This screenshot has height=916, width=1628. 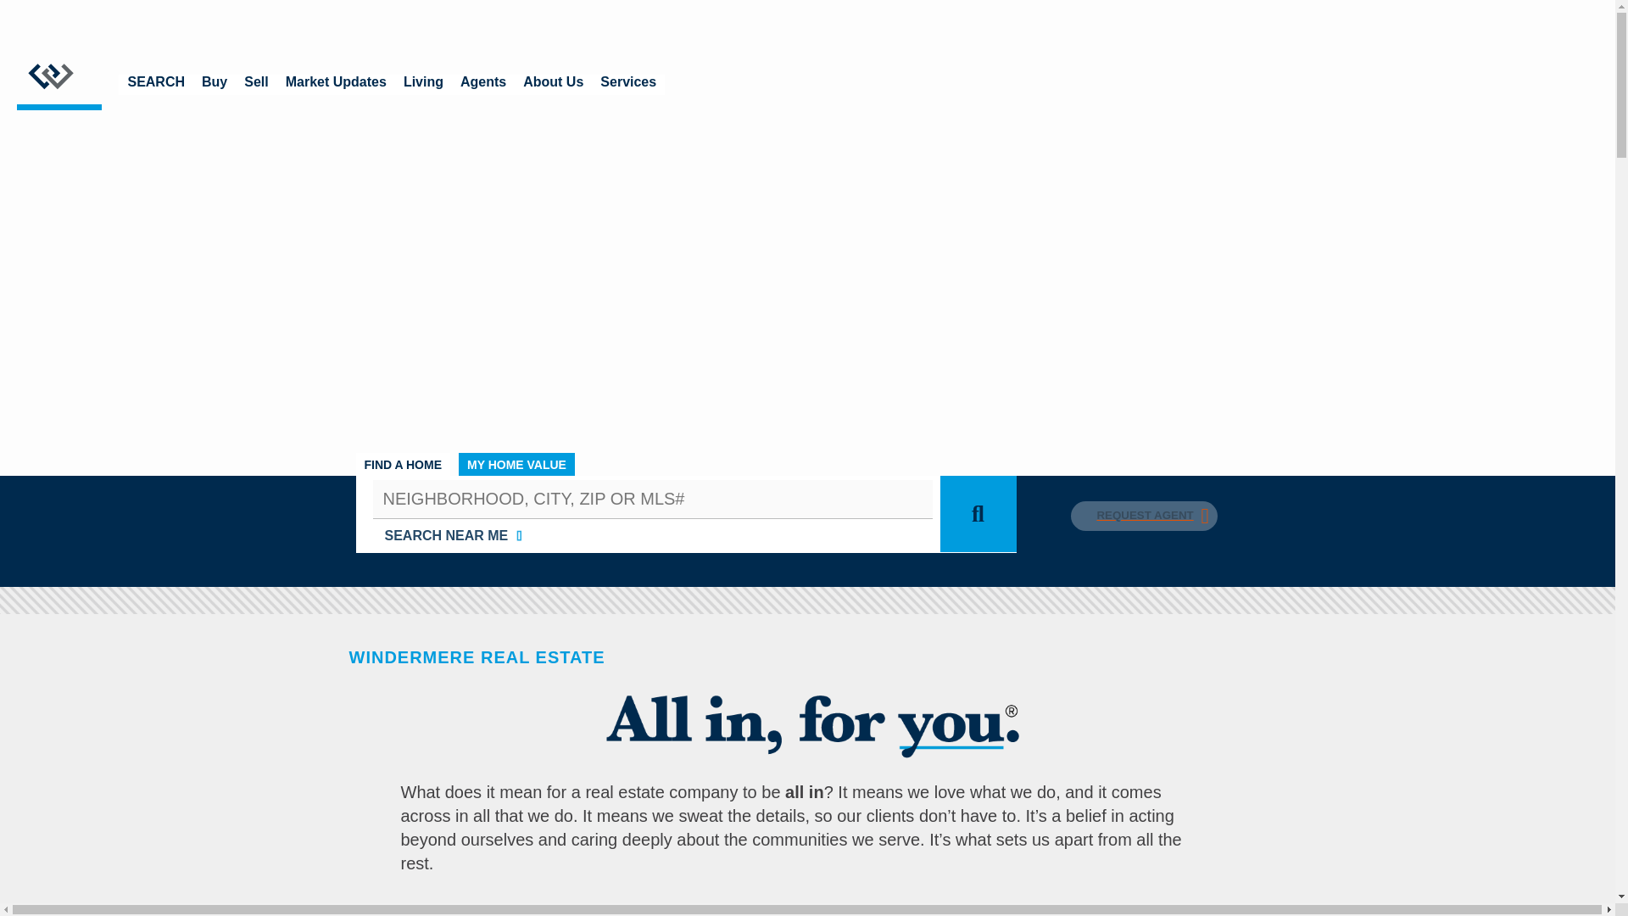 What do you see at coordinates (627, 85) in the screenshot?
I see `Services` at bounding box center [627, 85].